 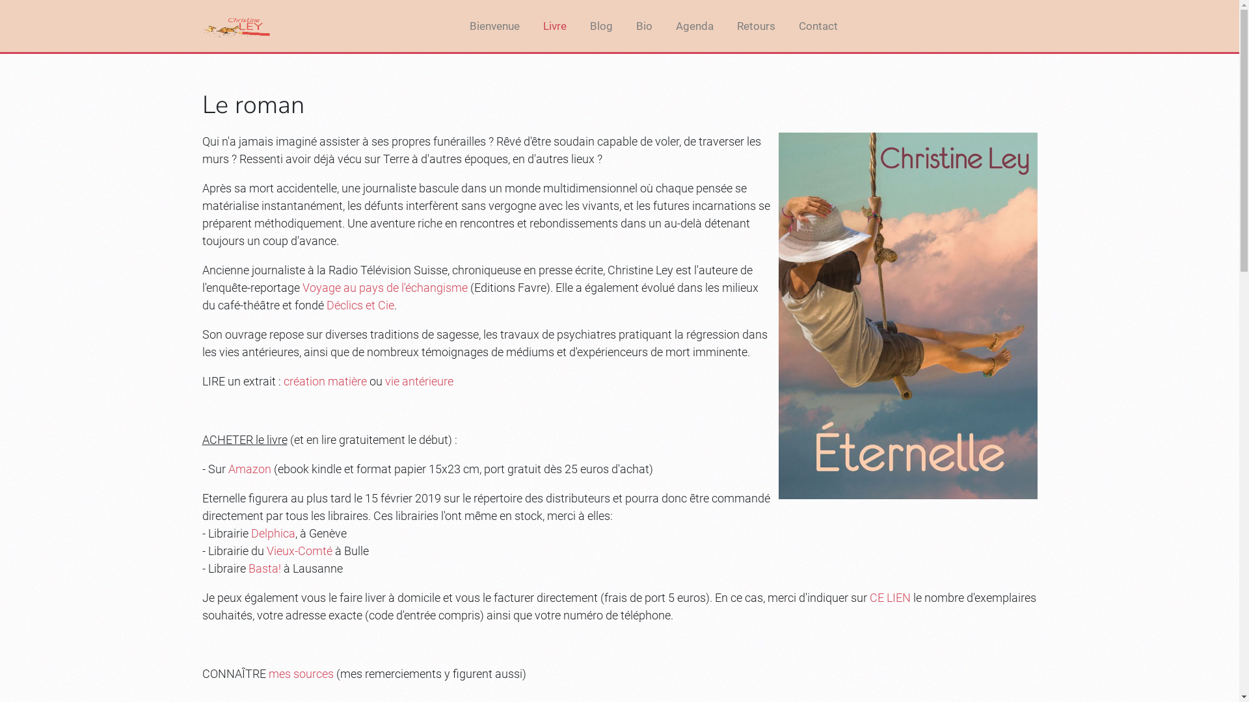 I want to click on mes sources, so click(x=301, y=673).